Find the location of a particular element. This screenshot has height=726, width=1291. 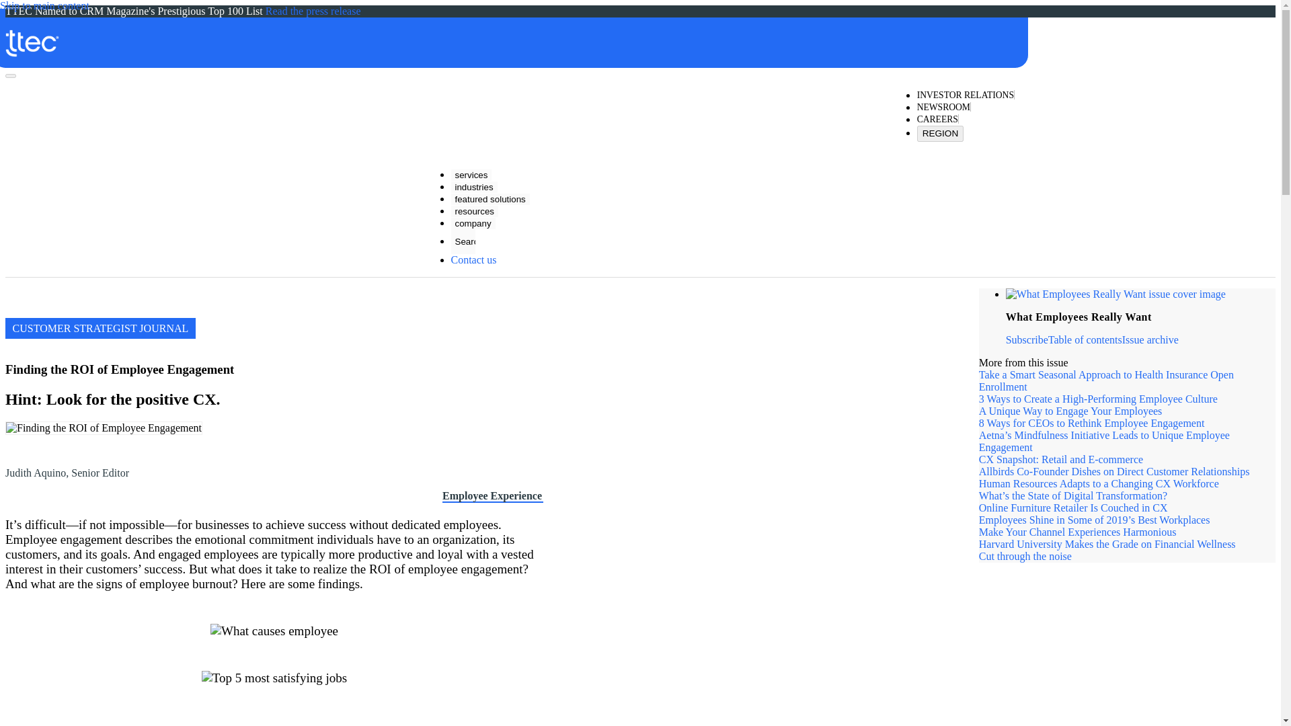

CAREERS is located at coordinates (937, 120).